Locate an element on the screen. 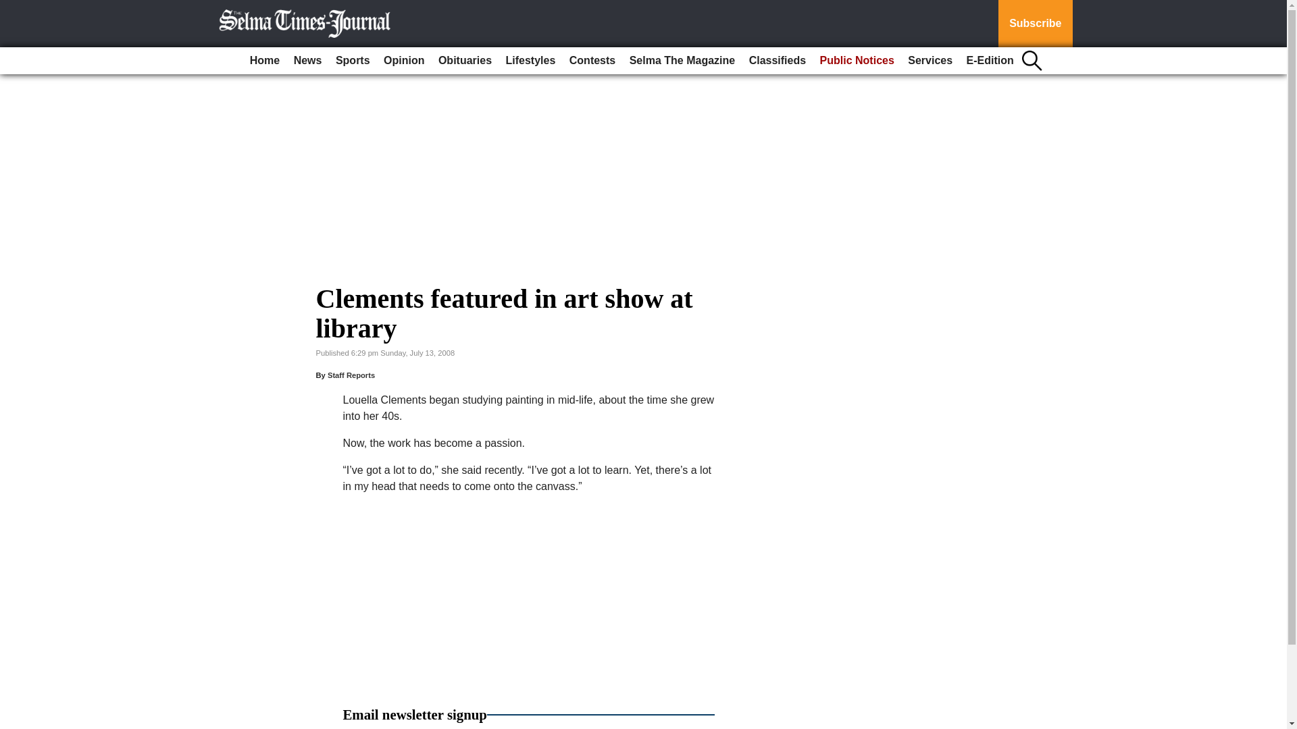  Contests is located at coordinates (592, 61).